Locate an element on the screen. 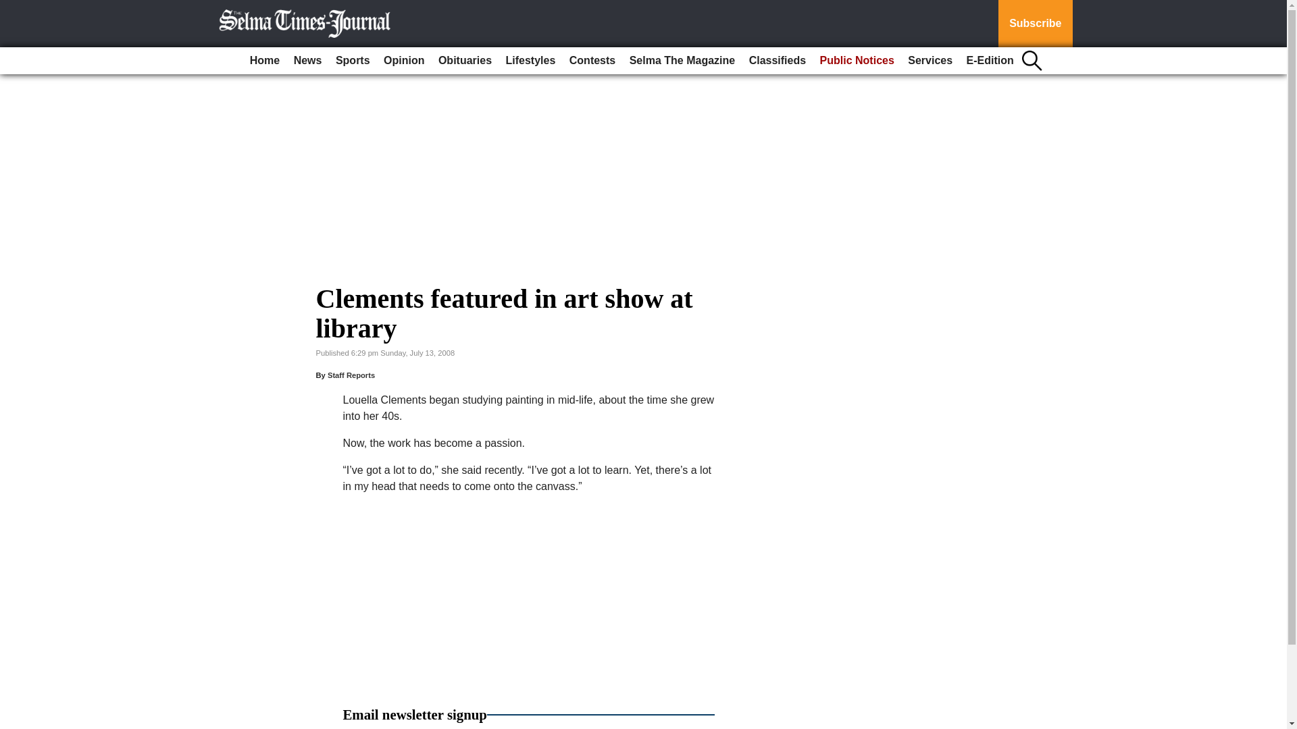  Contests is located at coordinates (592, 61).